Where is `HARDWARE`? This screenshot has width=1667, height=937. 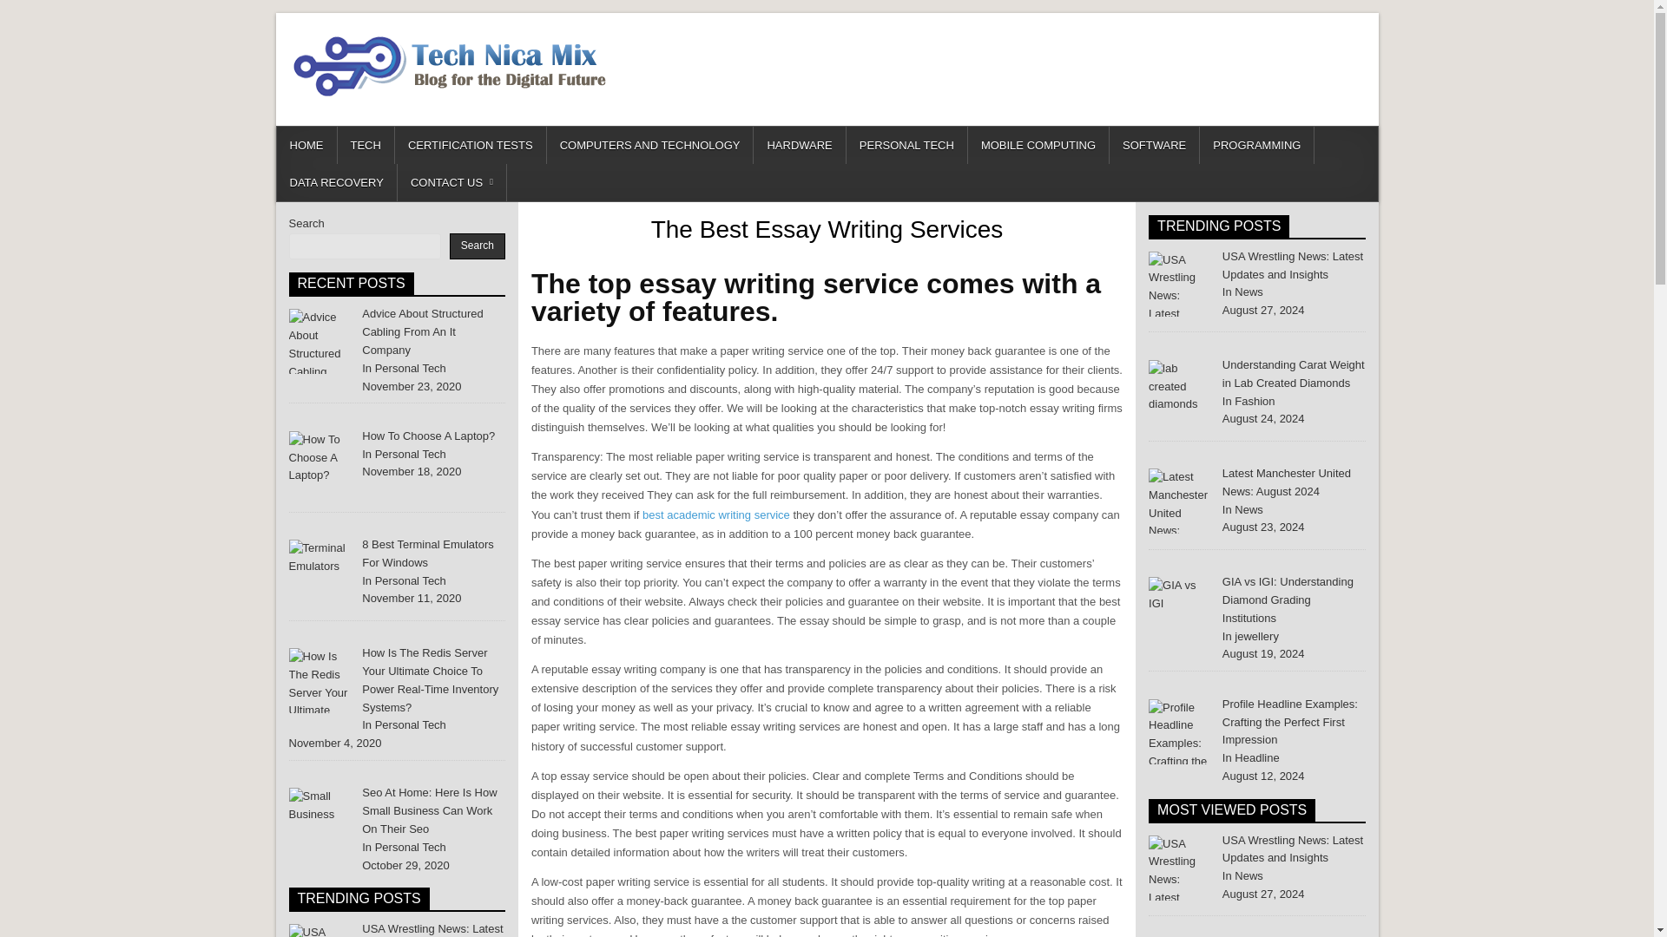
HARDWARE is located at coordinates (799, 145).